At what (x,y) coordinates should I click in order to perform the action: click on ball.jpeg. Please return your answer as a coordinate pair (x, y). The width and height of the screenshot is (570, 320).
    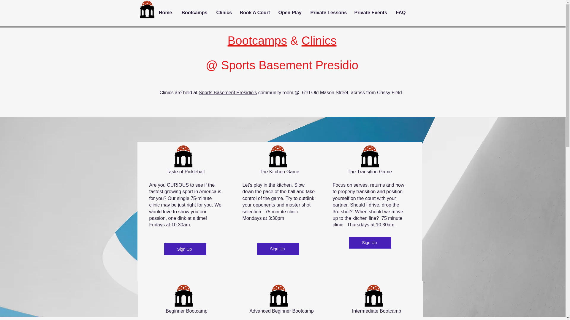
    Looking at the image, I should click on (183, 296).